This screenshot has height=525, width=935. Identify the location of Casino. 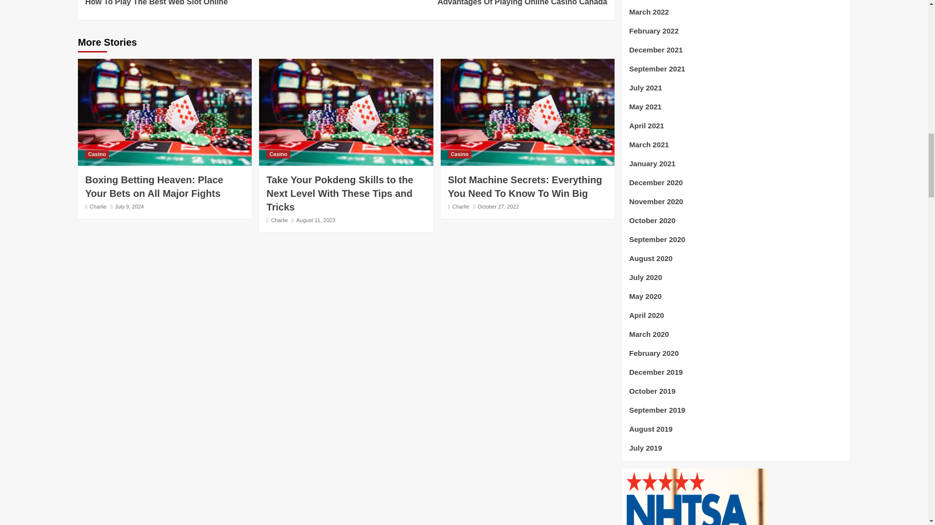
(460, 154).